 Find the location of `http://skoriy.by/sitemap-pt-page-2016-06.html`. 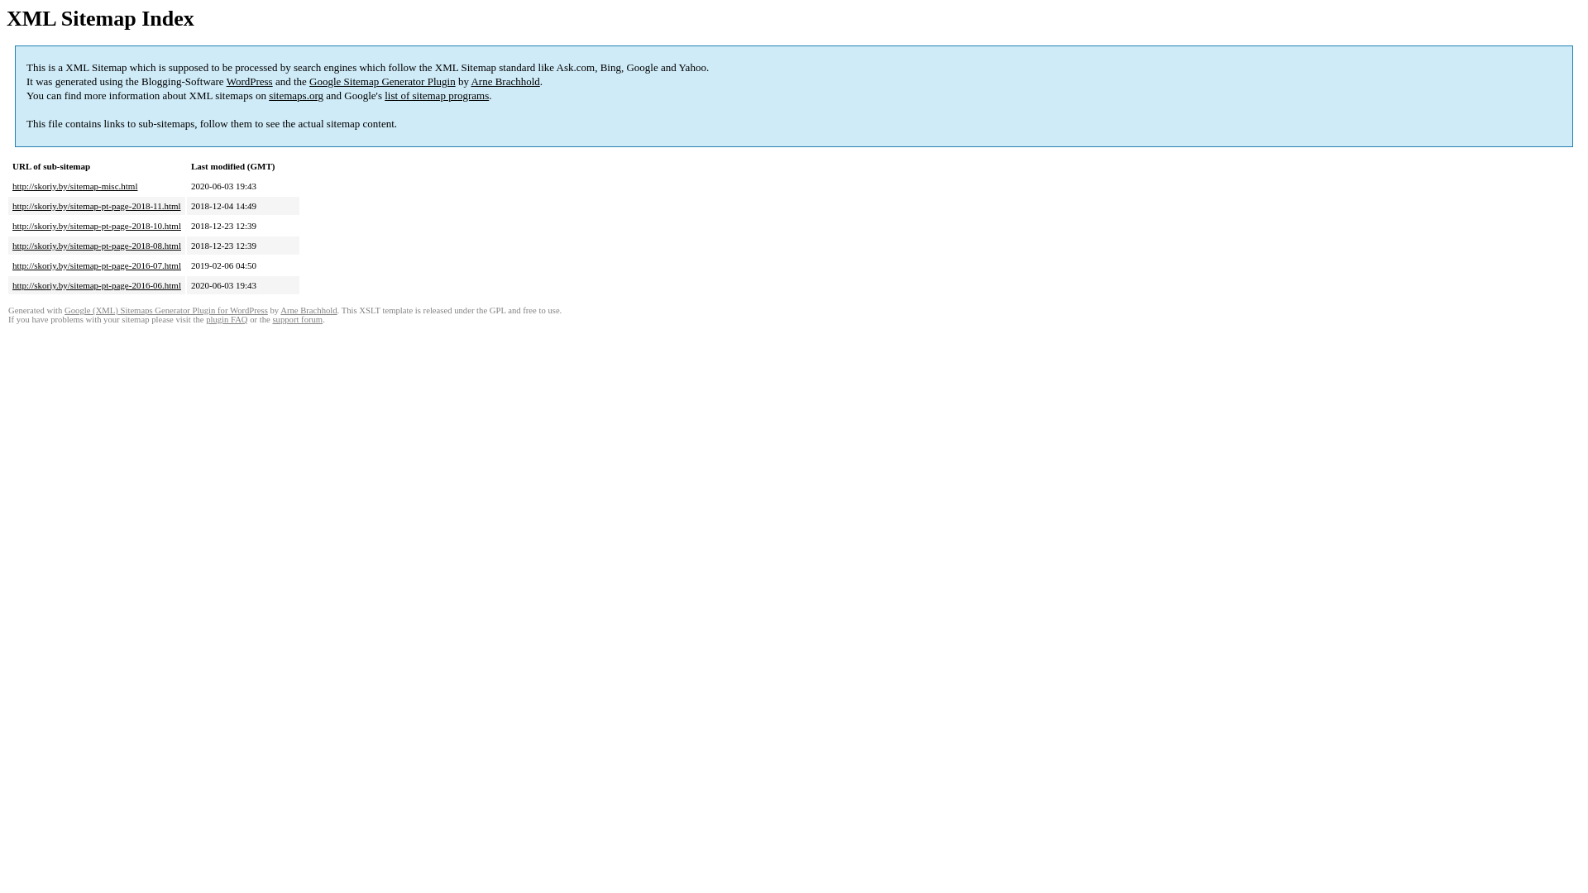

http://skoriy.by/sitemap-pt-page-2016-06.html is located at coordinates (97, 285).